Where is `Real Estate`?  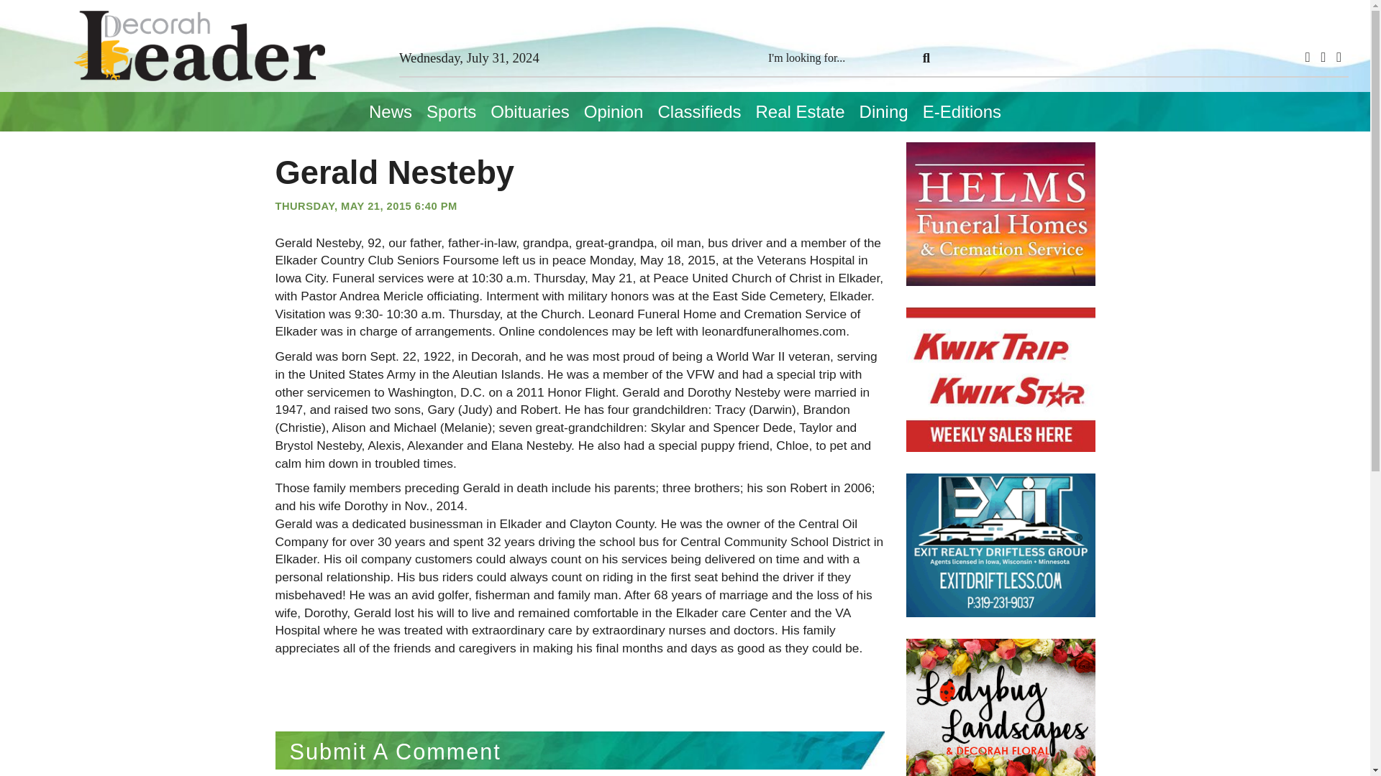 Real Estate is located at coordinates (800, 111).